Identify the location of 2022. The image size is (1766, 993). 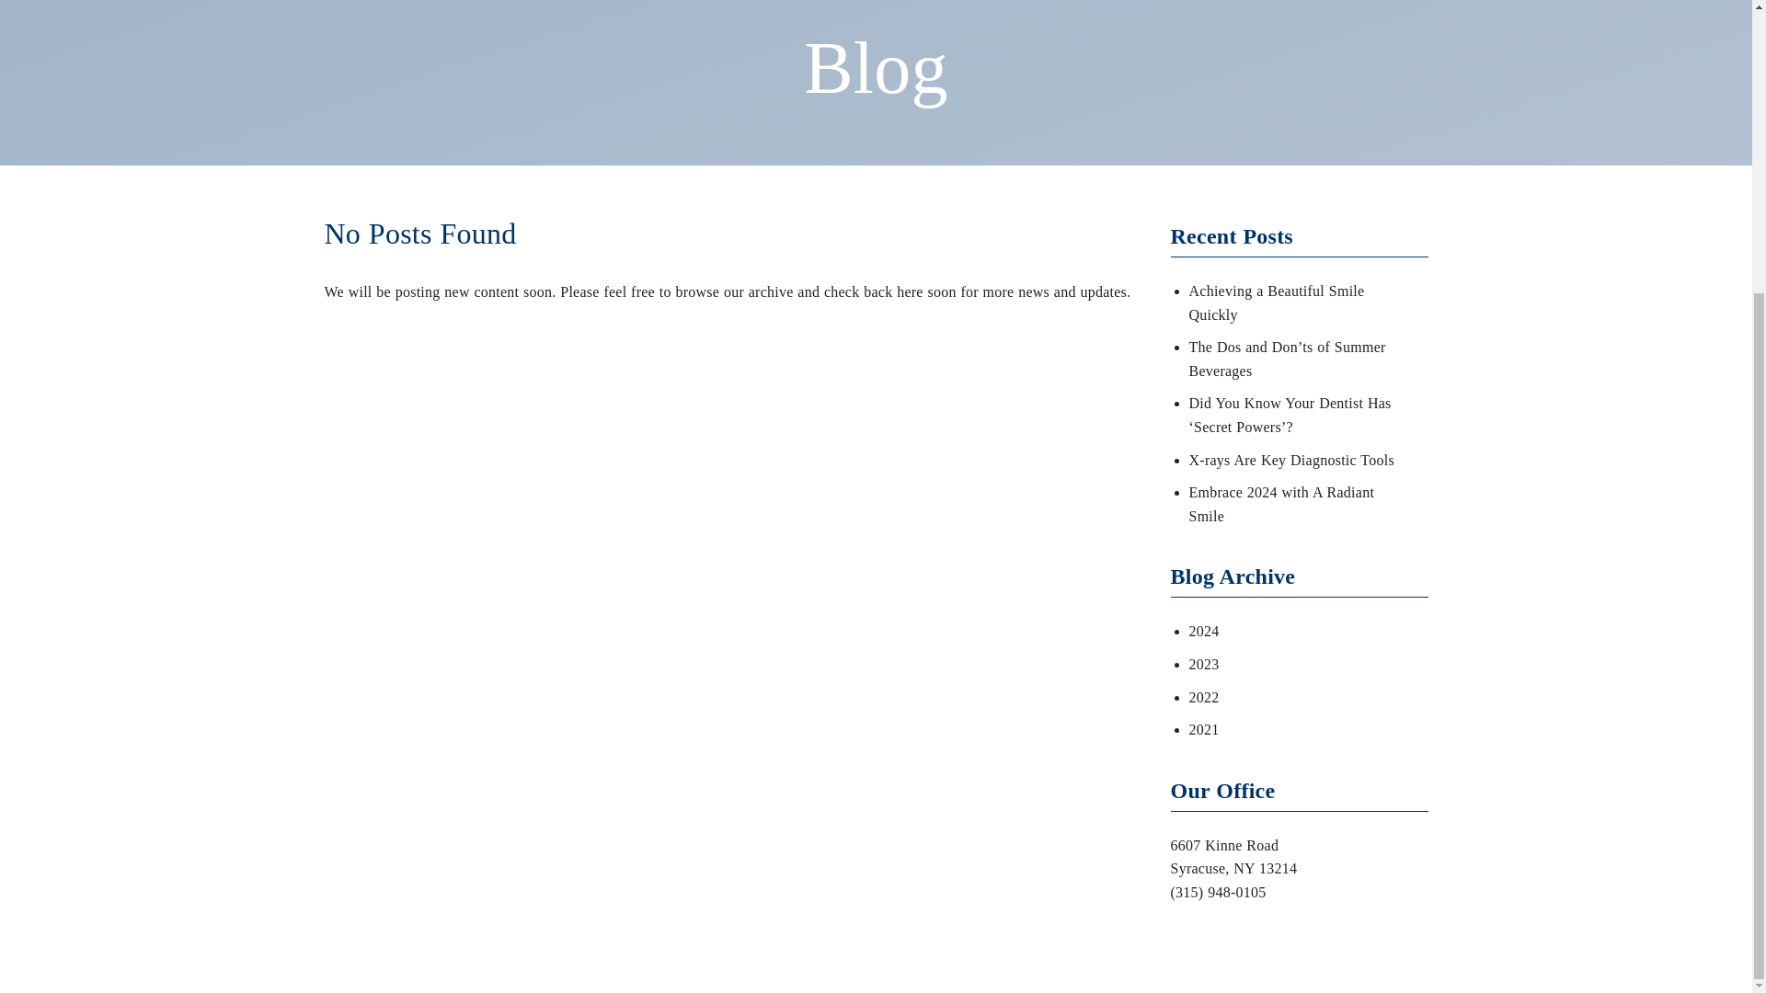
(1203, 697).